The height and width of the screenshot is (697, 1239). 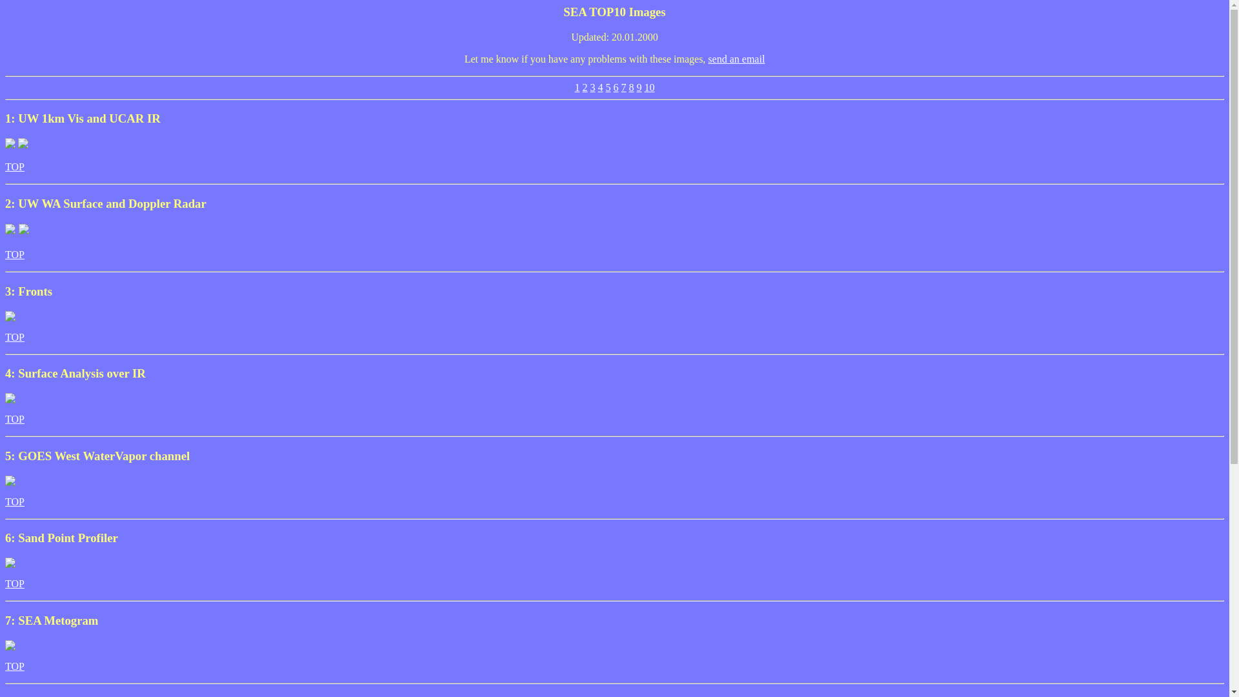 I want to click on TOP, so click(x=15, y=502).